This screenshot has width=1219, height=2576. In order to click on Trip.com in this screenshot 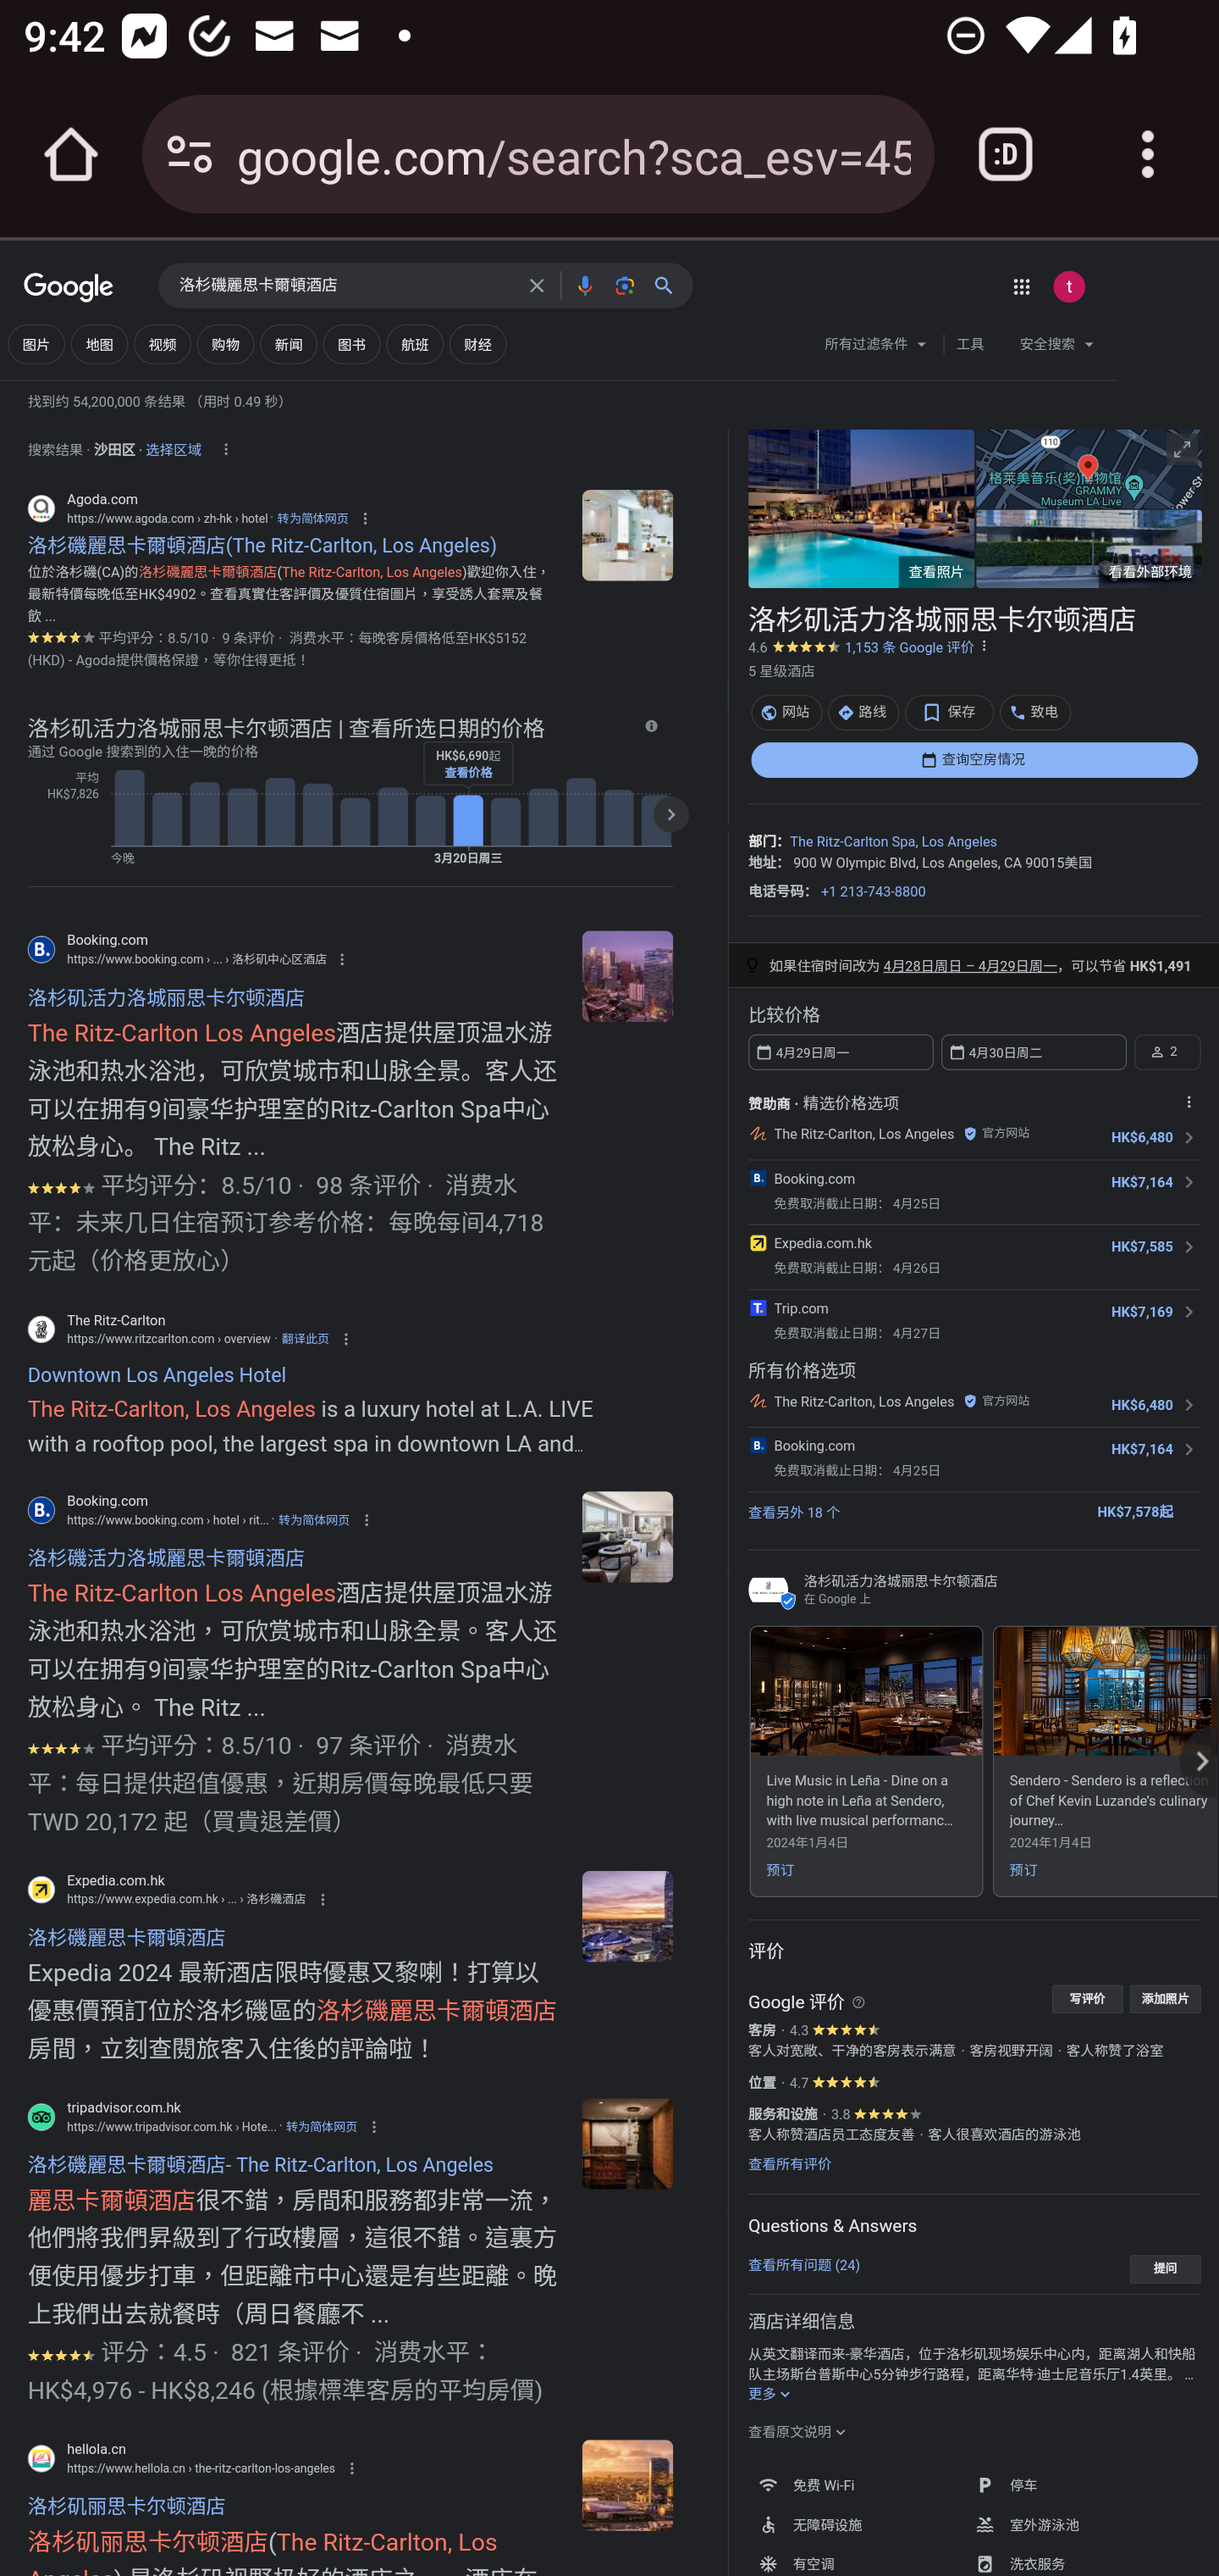, I will do `click(801, 1307)`.